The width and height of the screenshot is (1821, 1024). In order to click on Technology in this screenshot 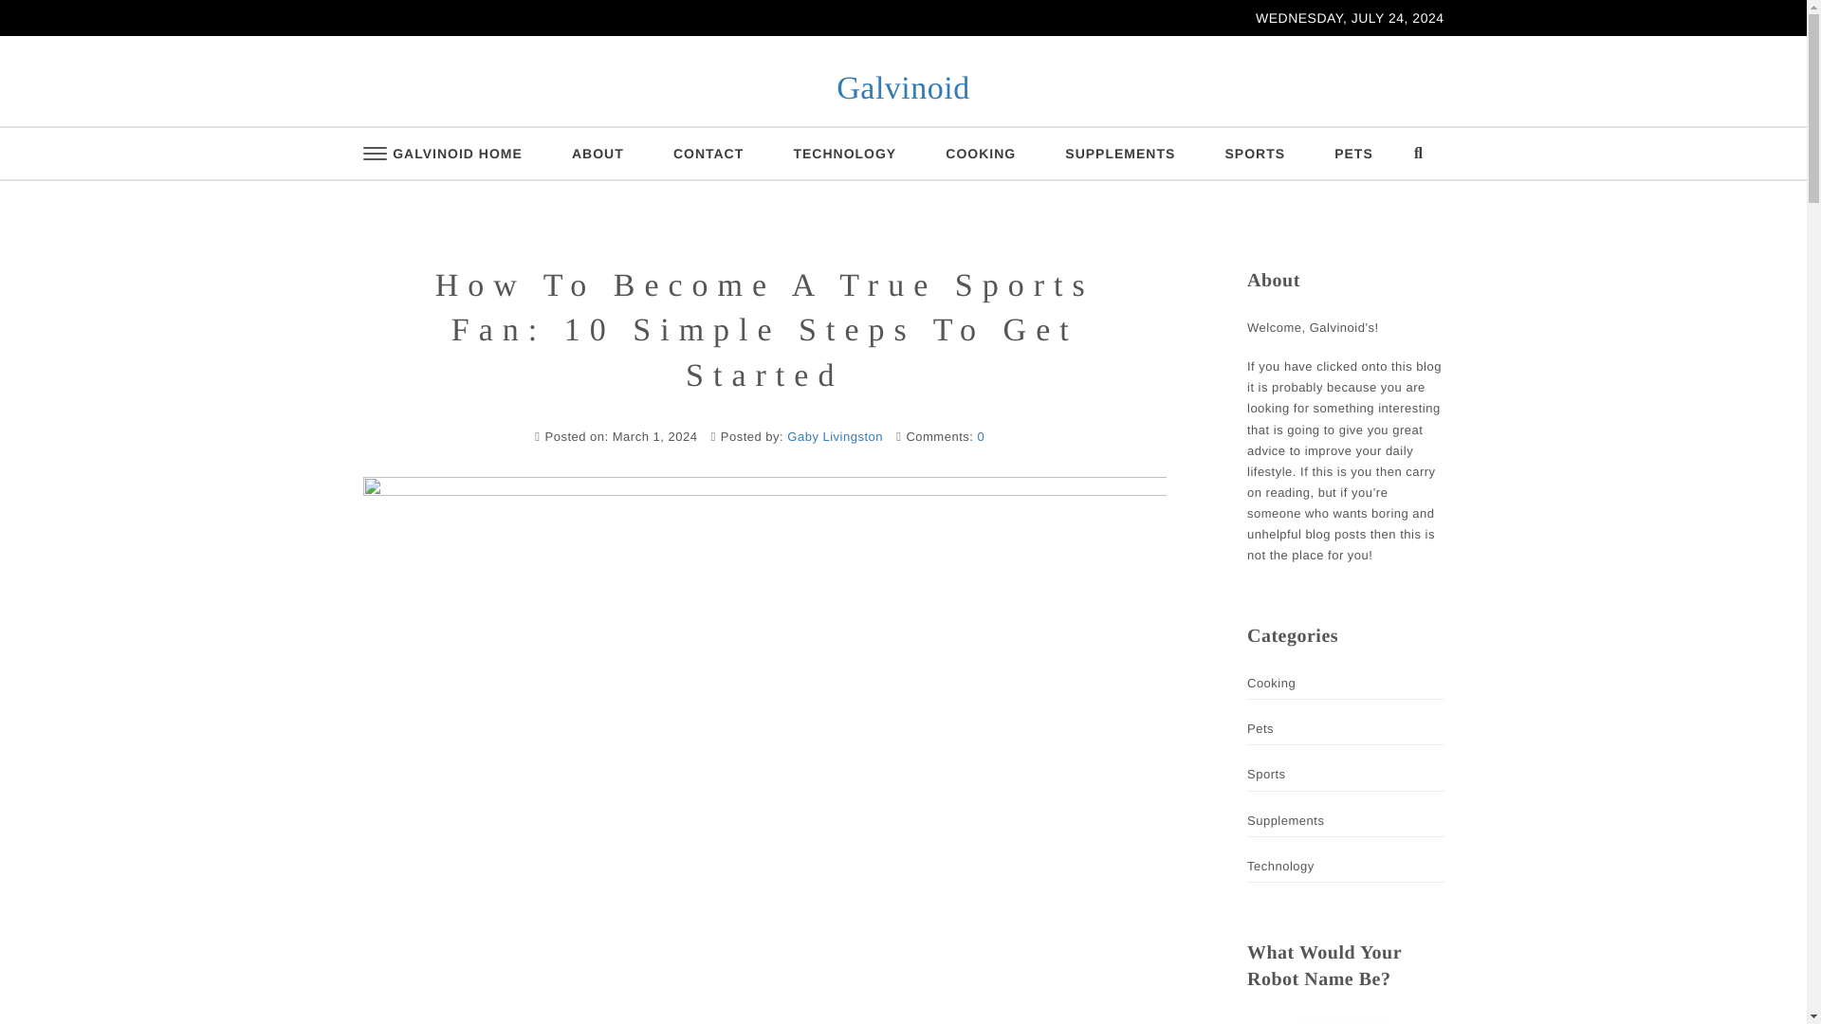, I will do `click(1280, 866)`.